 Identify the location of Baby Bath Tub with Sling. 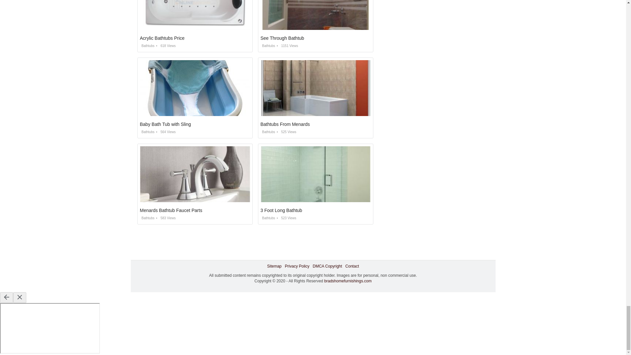
(166, 124).